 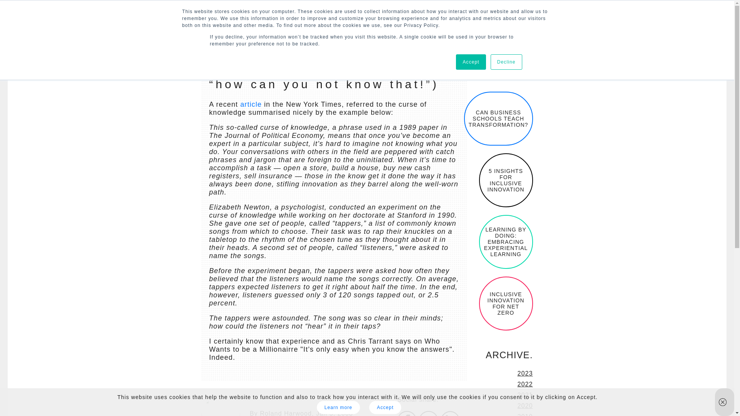 I want to click on CONTACT, so click(x=556, y=23).